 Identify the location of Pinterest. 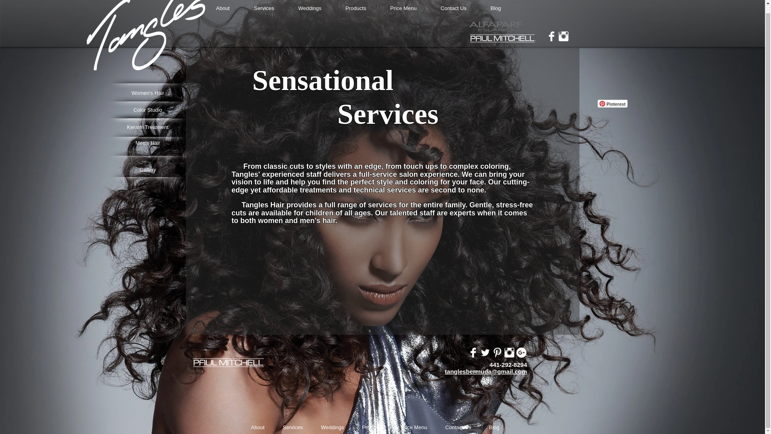
(612, 104).